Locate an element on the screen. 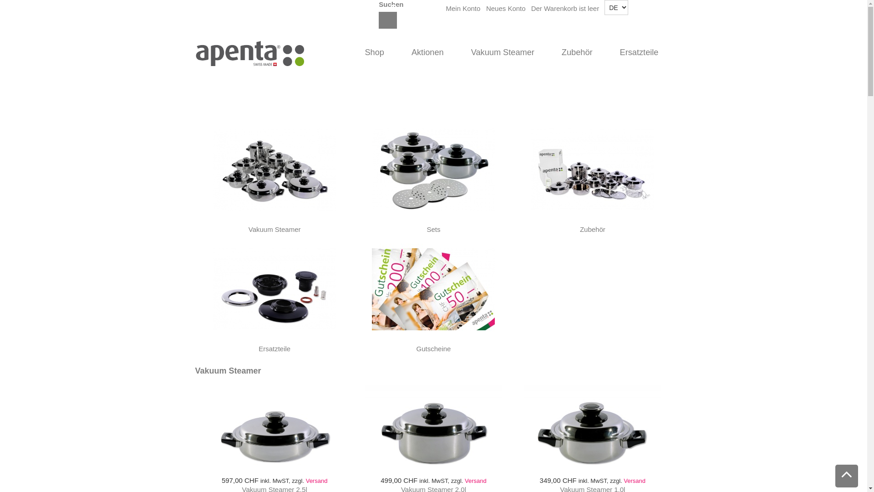  Vakuum Steamer is located at coordinates (503, 53).